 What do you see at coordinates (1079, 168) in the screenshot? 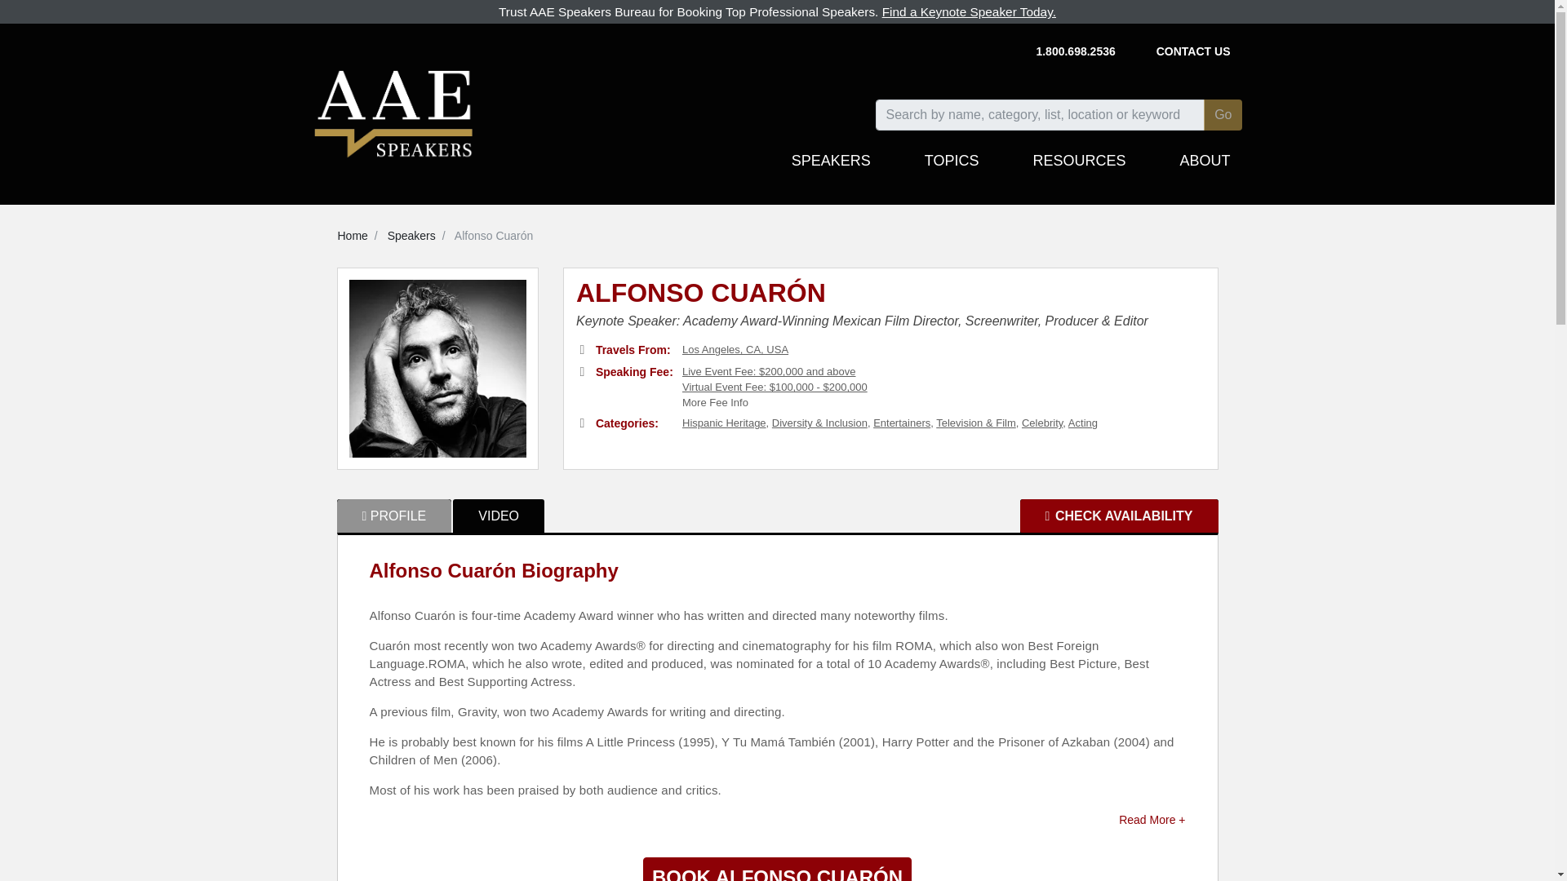
I see `RESOURCES` at bounding box center [1079, 168].